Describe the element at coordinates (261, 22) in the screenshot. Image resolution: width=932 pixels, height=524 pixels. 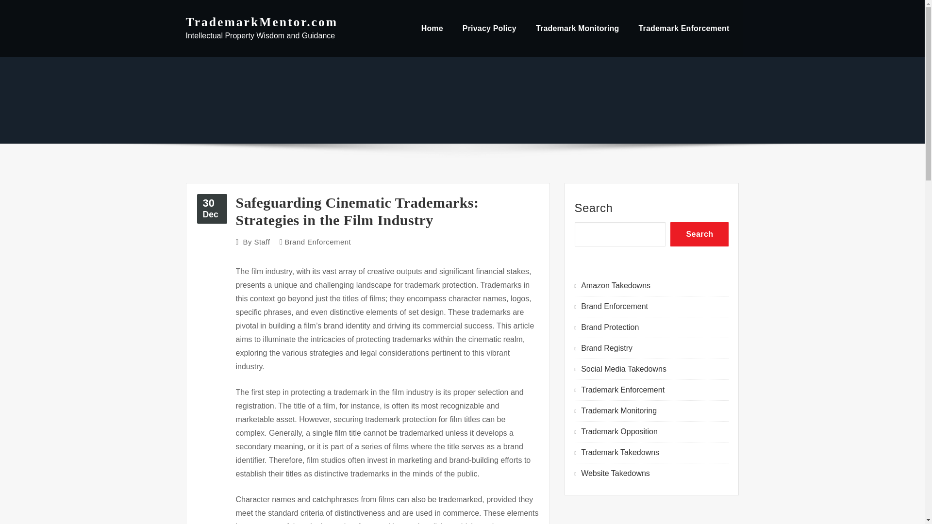
I see `TrademarkMentor.com` at that location.